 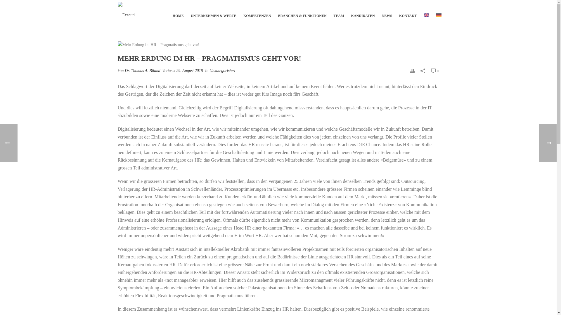 What do you see at coordinates (178, 13) in the screenshot?
I see `HOME` at bounding box center [178, 13].